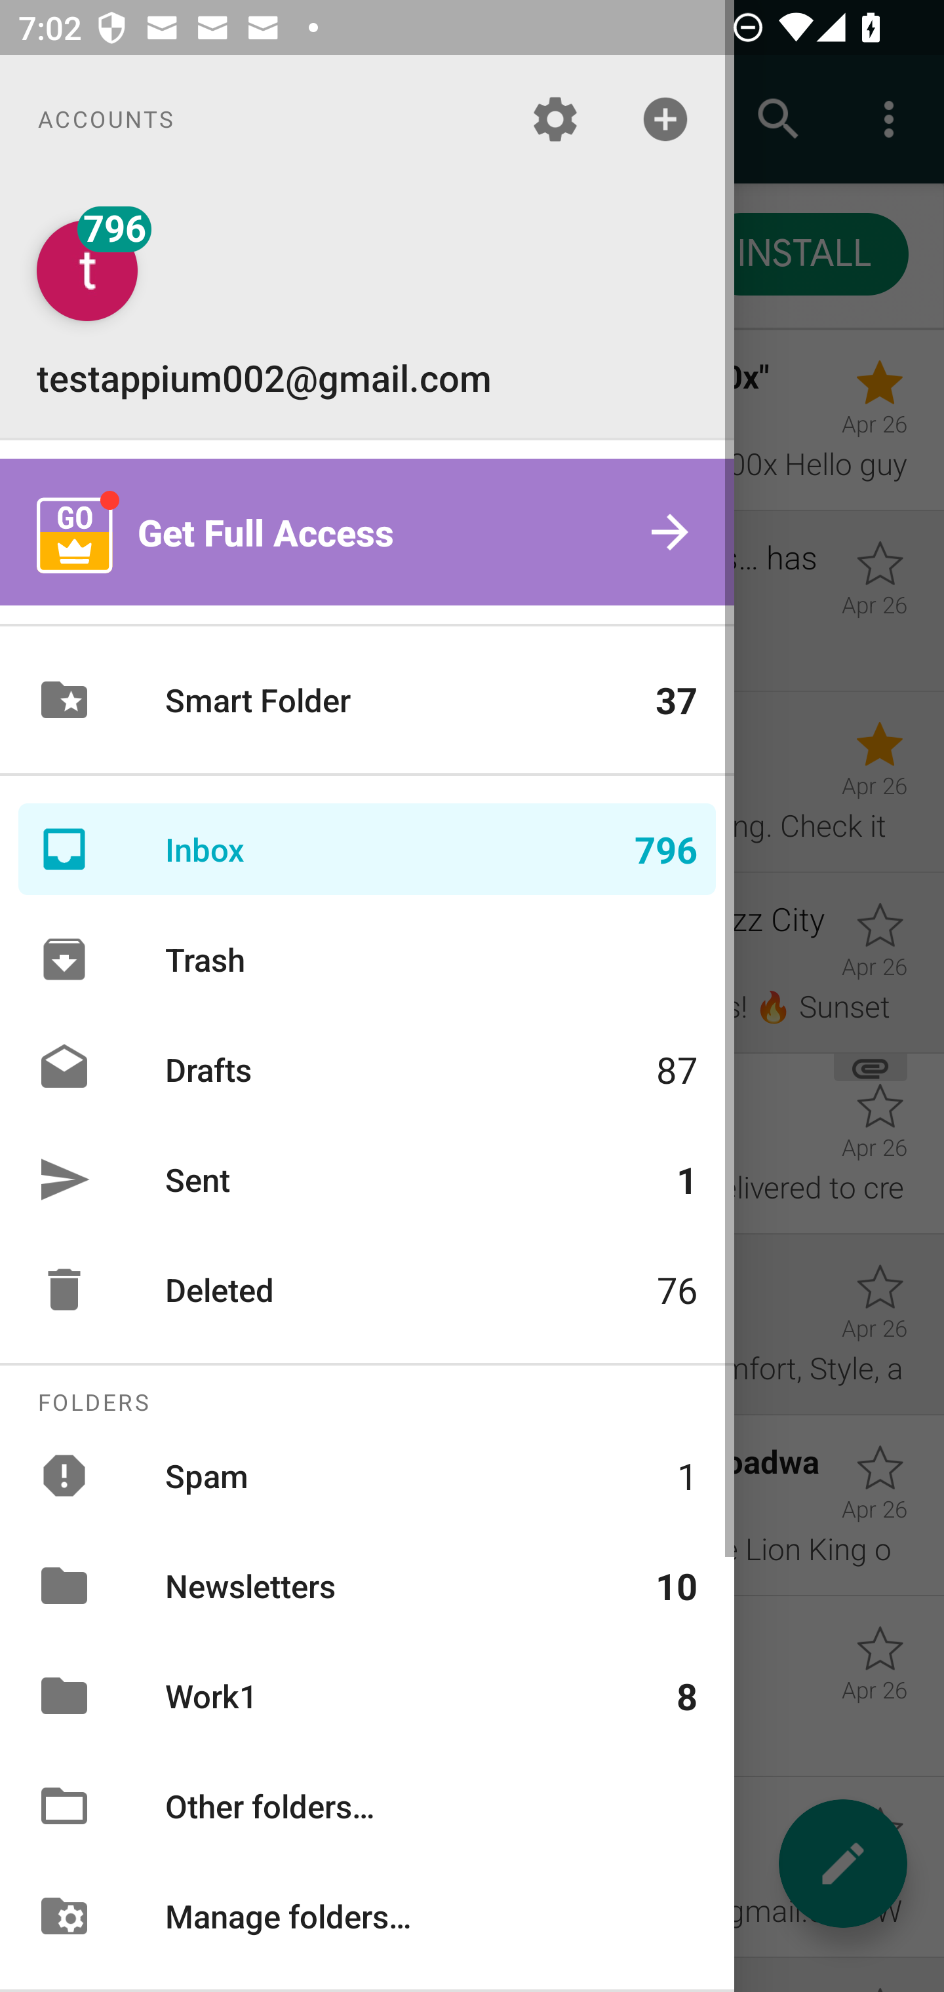 The image size is (944, 1992). I want to click on Other folders…, so click(367, 1806).